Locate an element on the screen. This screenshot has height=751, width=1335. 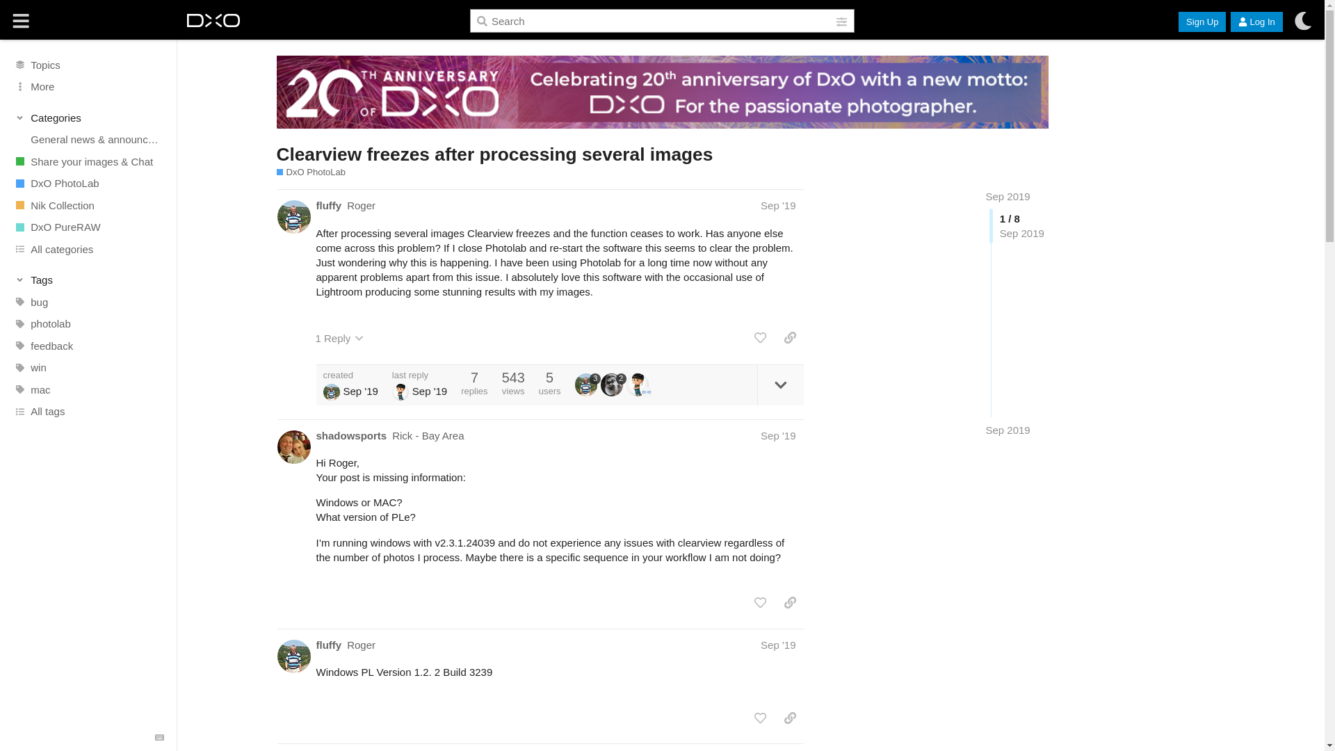
Topics is located at coordinates (88, 64).